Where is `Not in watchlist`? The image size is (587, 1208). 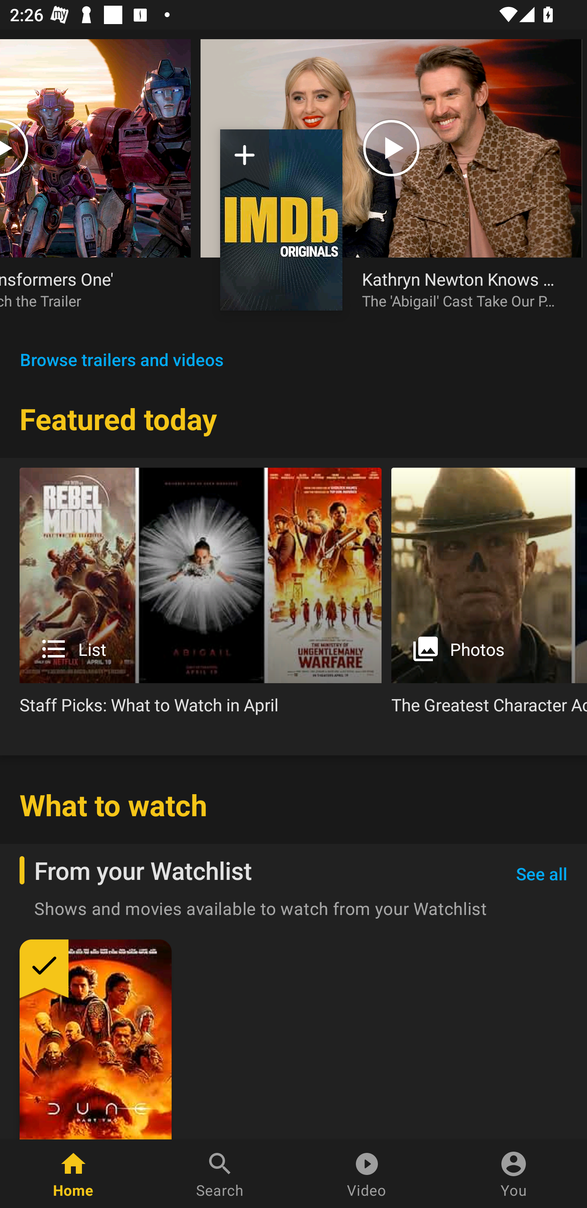
Not in watchlist is located at coordinates (245, 160).